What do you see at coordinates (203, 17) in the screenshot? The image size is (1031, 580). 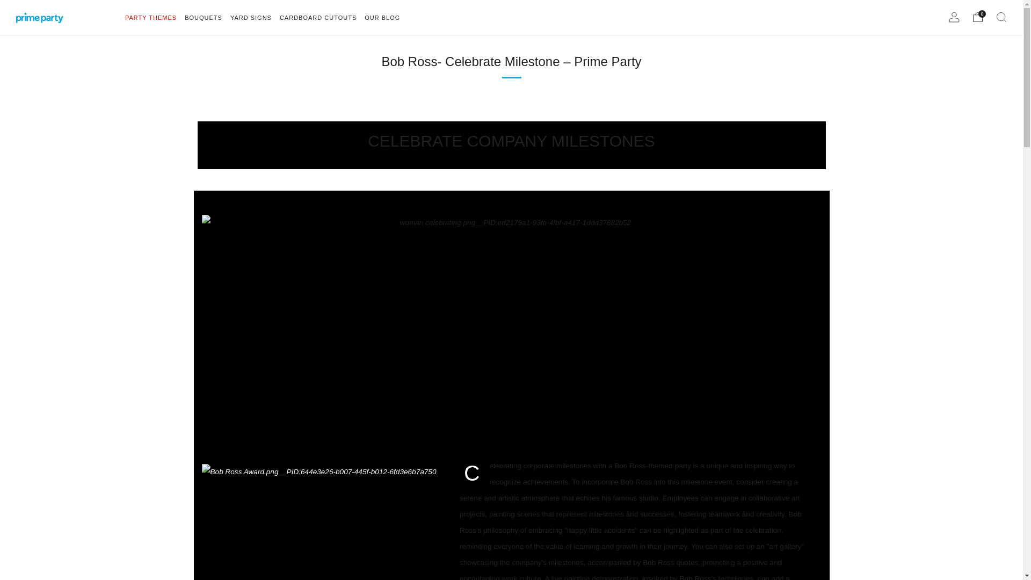 I see `BOUQUETS` at bounding box center [203, 17].